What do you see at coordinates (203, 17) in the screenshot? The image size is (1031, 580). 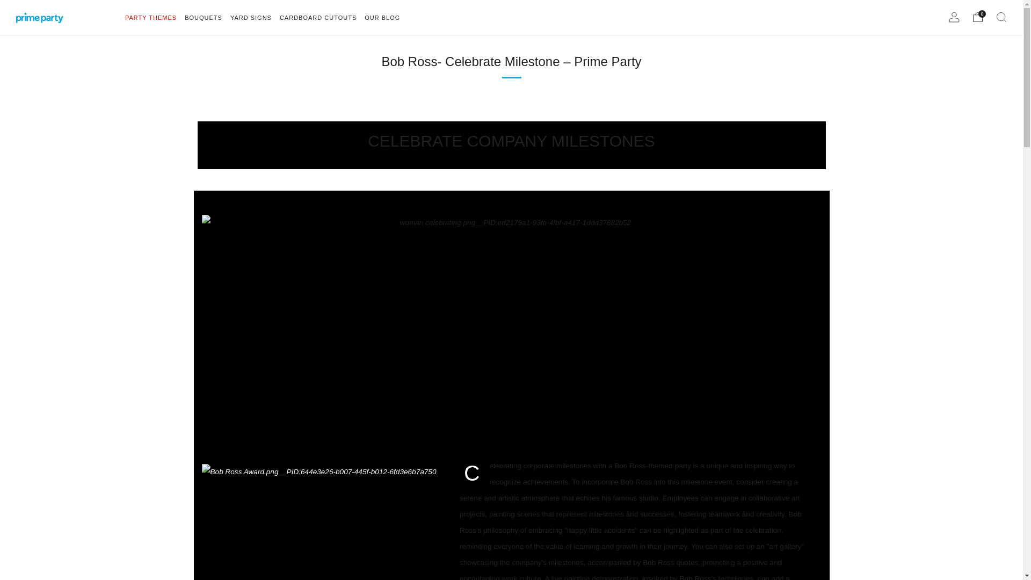 I see `BOUQUETS` at bounding box center [203, 17].